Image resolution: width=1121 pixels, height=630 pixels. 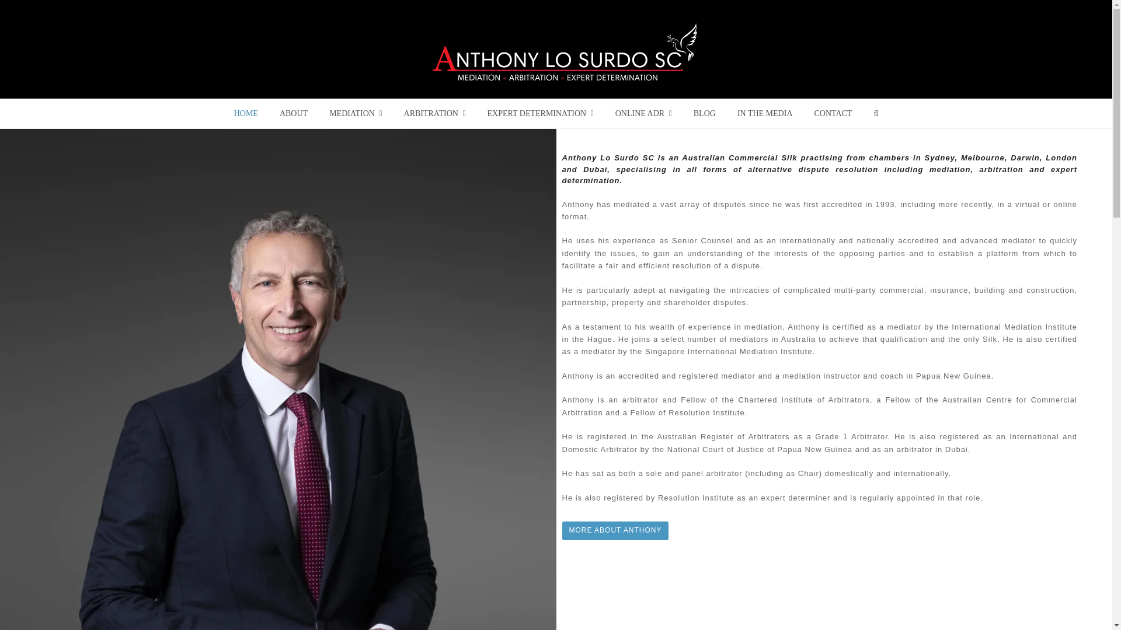 What do you see at coordinates (765, 113) in the screenshot?
I see `IN THE MEDIA` at bounding box center [765, 113].